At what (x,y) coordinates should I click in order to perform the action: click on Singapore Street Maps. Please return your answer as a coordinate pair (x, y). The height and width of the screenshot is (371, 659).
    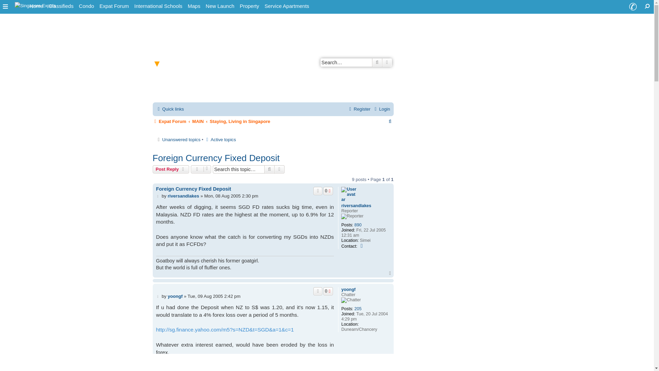
    Looking at the image, I should click on (194, 6).